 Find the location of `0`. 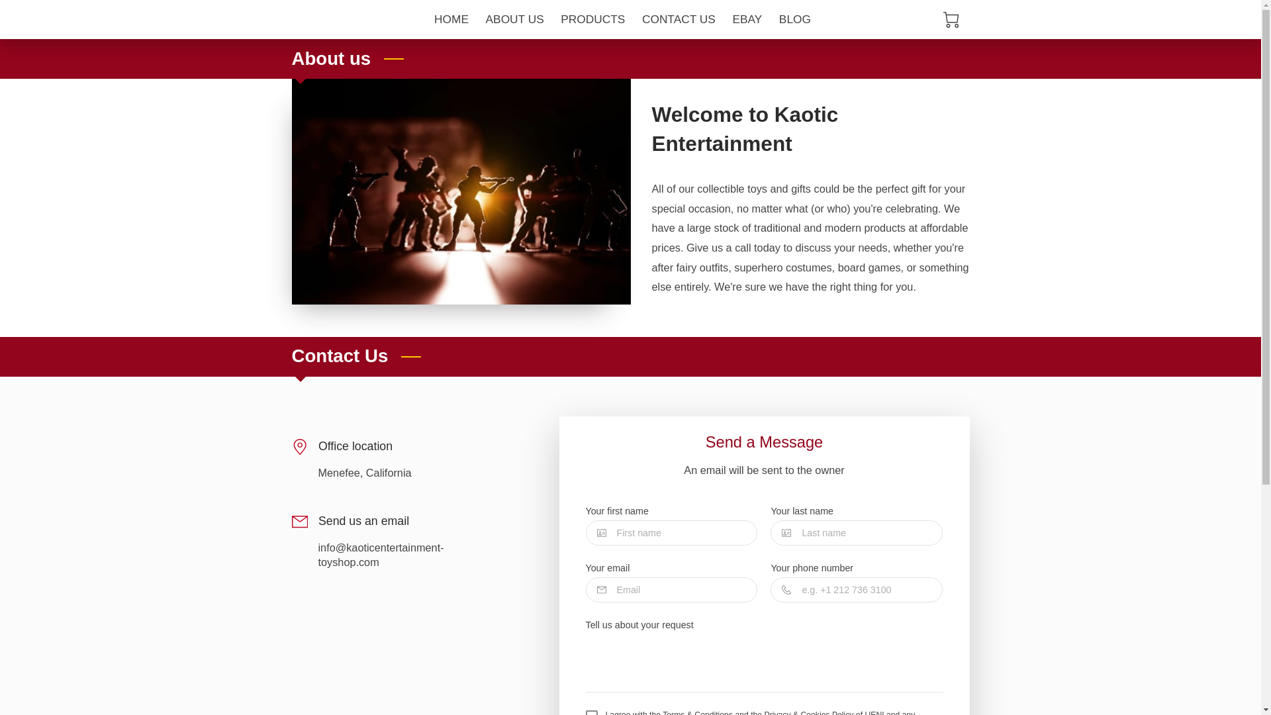

0 is located at coordinates (951, 20).